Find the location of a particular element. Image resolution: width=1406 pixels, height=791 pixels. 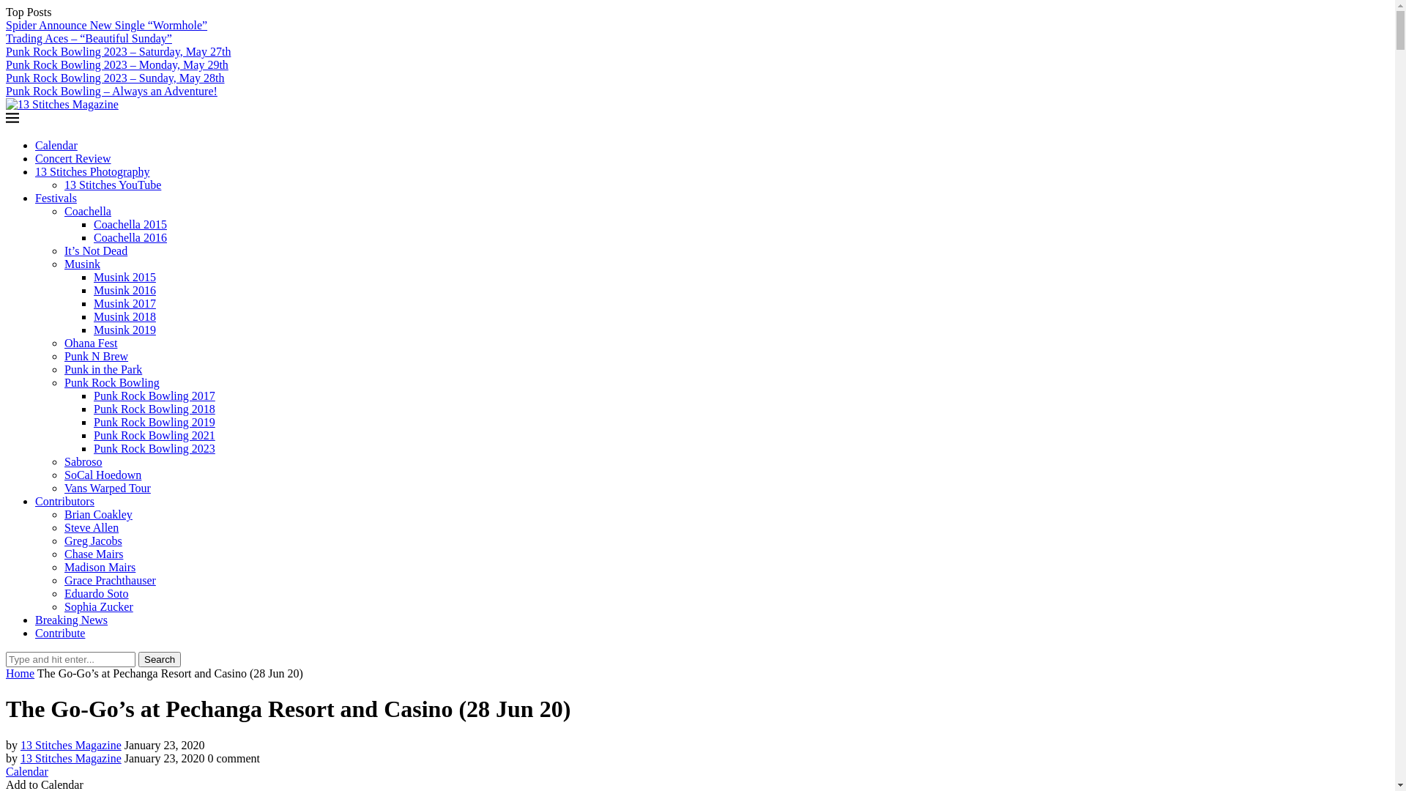

Calendar is located at coordinates (56, 145).